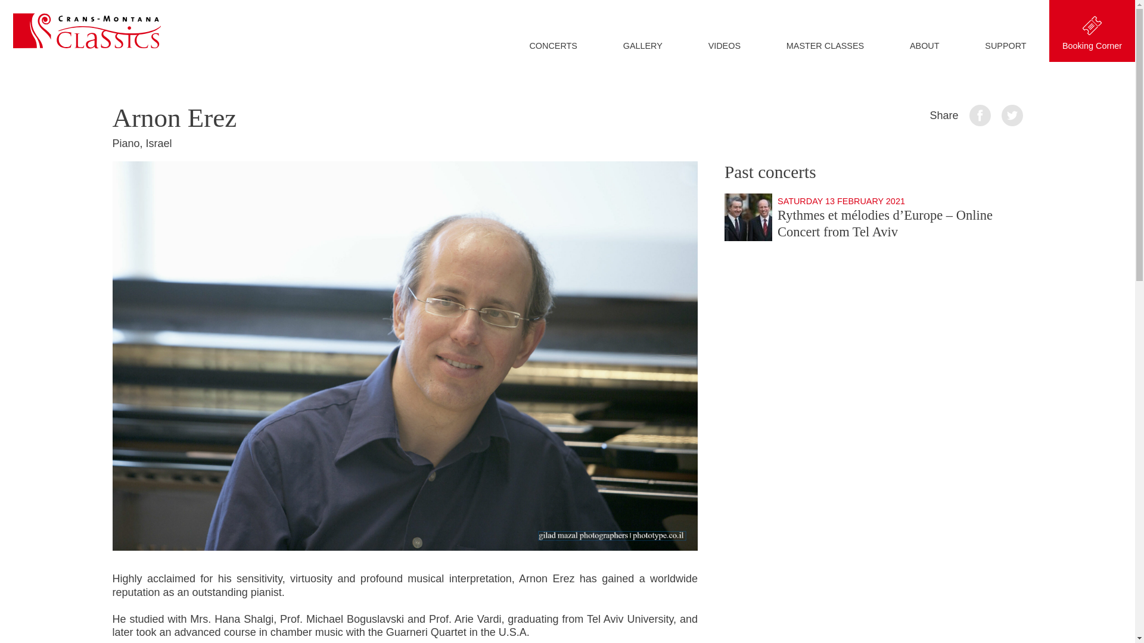 The image size is (1144, 643). What do you see at coordinates (825, 46) in the screenshot?
I see `MASTER CLASSES` at bounding box center [825, 46].